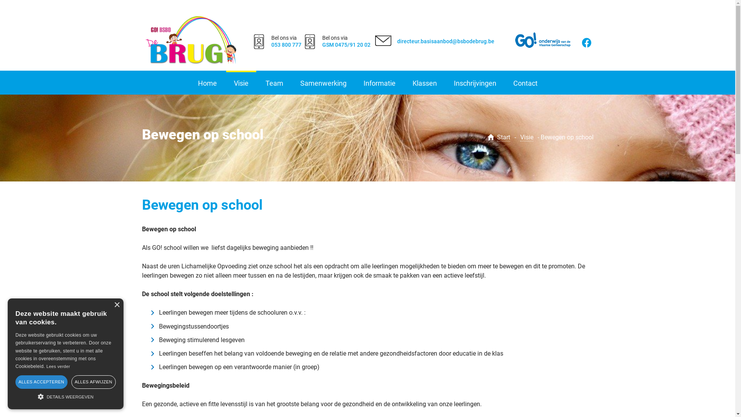  I want to click on directeur.basisaanbod@bsbodebrug.be, so click(446, 41).